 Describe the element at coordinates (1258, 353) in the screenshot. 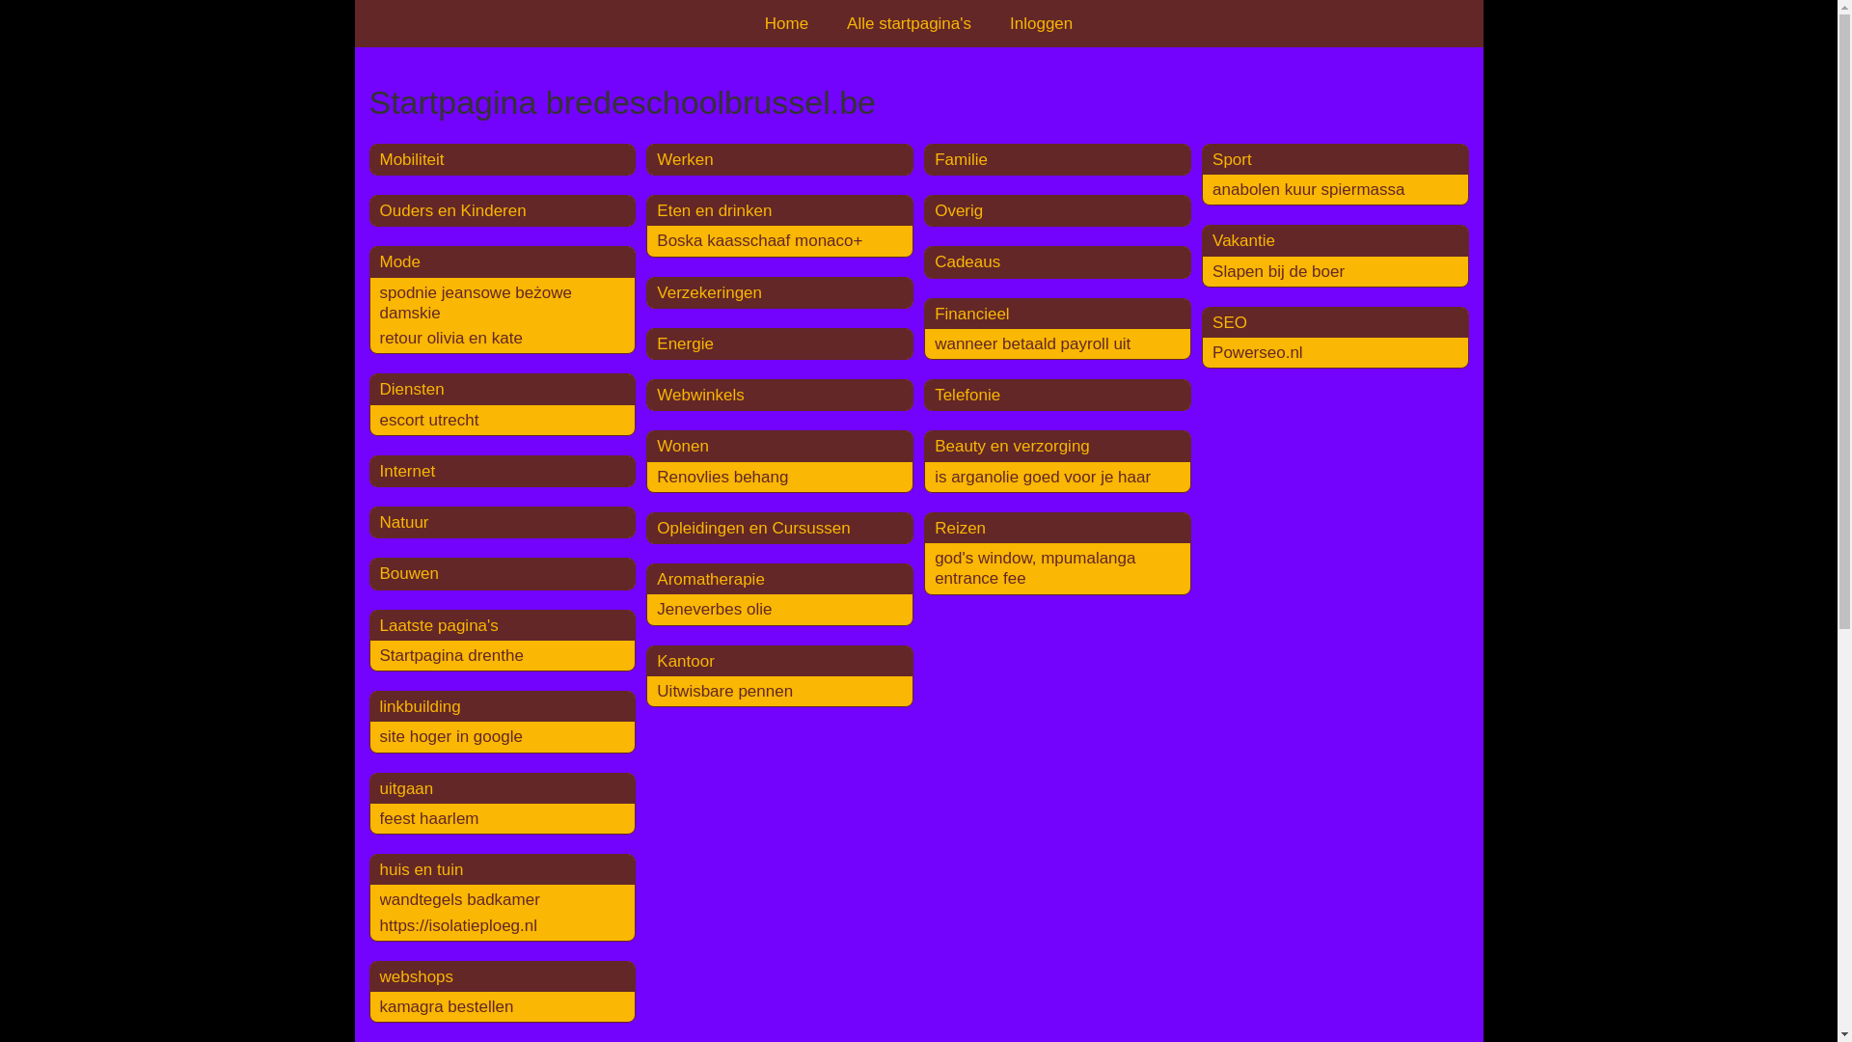

I see `Powerseo.nl` at that location.